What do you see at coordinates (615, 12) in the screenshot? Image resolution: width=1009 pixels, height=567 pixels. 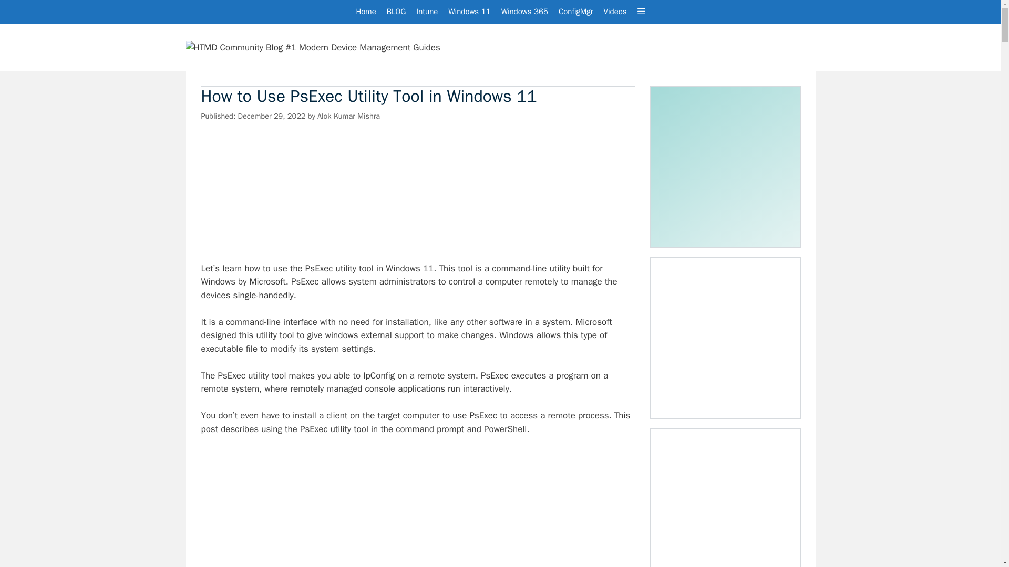 I see `Videos` at bounding box center [615, 12].